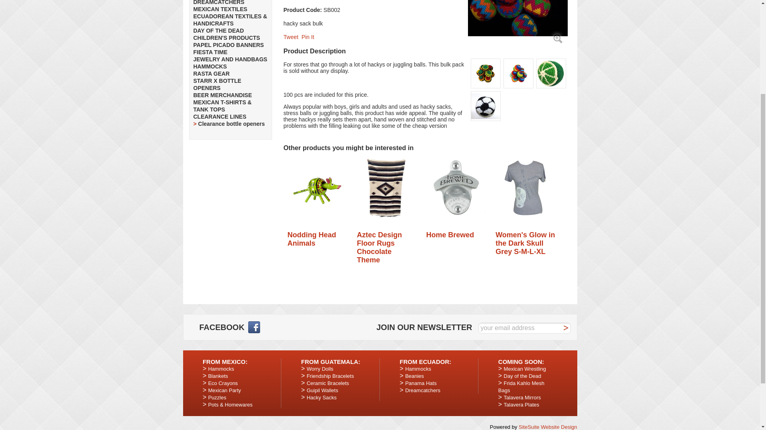 The width and height of the screenshot is (766, 430). I want to click on DREAMCATCHERS, so click(219, 2).